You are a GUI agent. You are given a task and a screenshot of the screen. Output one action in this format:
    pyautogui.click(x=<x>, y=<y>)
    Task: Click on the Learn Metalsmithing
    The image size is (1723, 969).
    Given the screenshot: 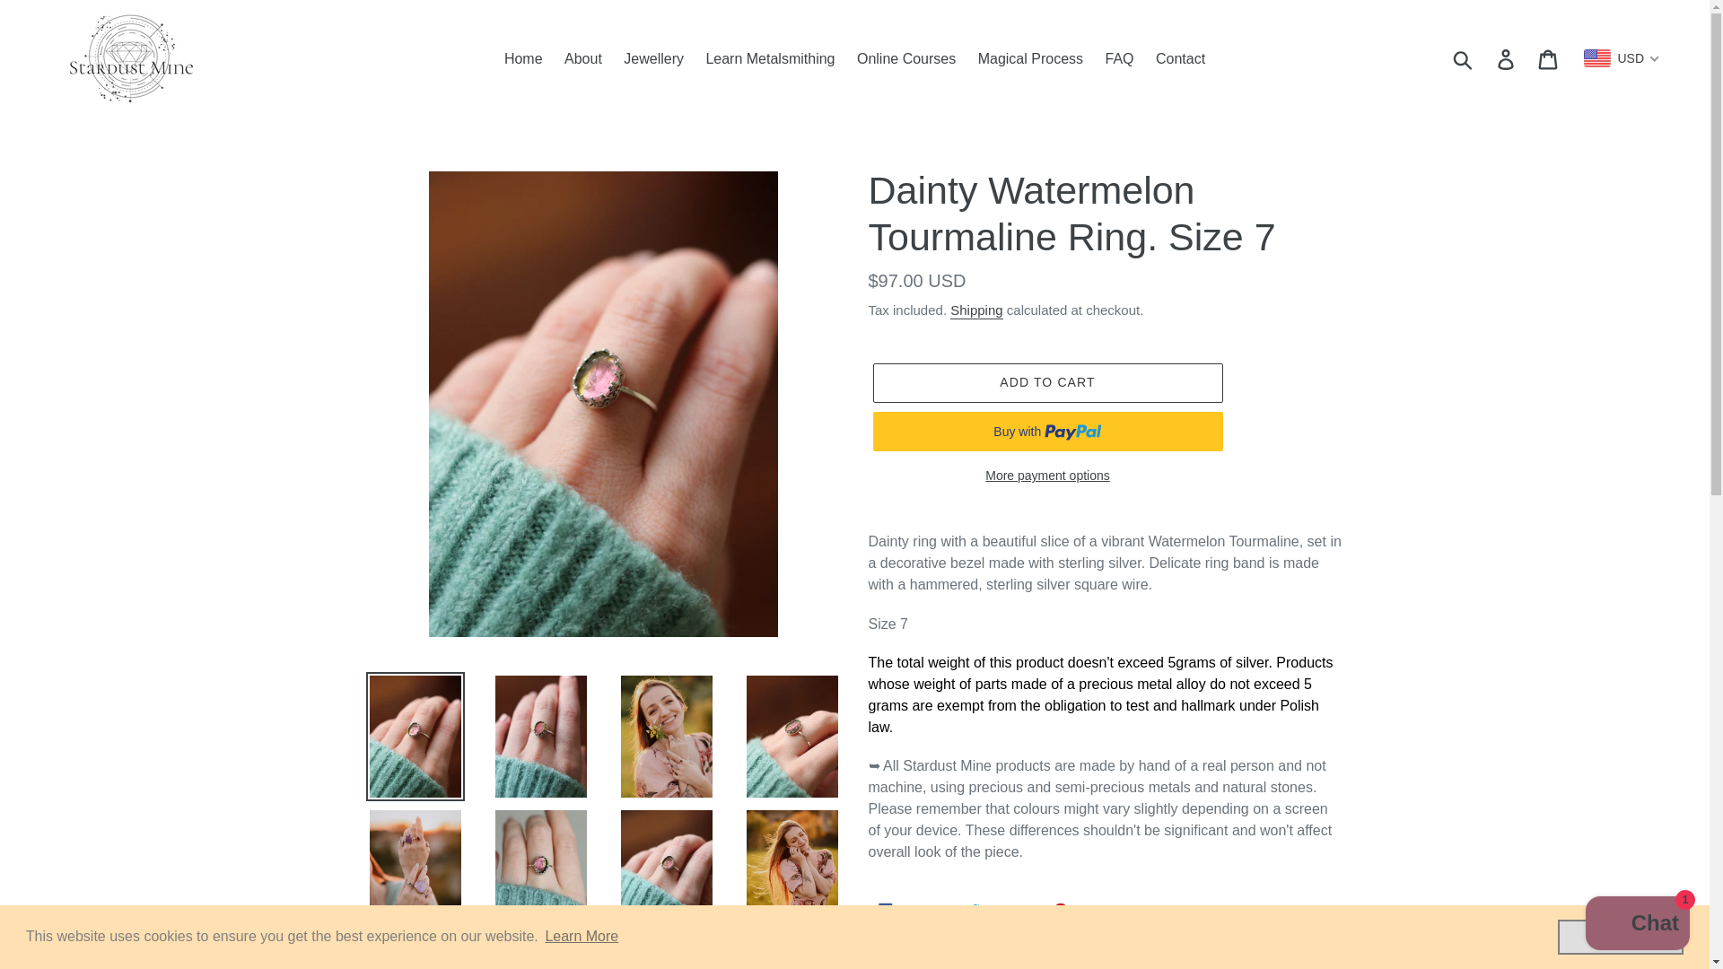 What is the action you would take?
    pyautogui.click(x=770, y=57)
    